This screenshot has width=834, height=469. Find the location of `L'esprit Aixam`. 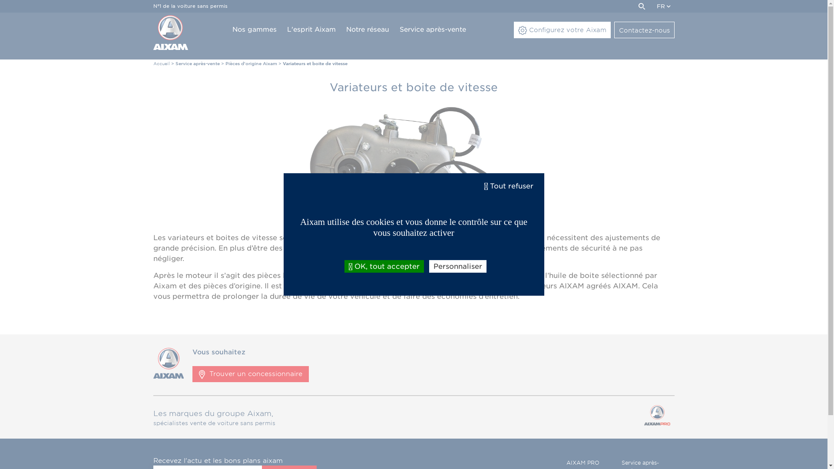

L'esprit Aixam is located at coordinates (311, 30).